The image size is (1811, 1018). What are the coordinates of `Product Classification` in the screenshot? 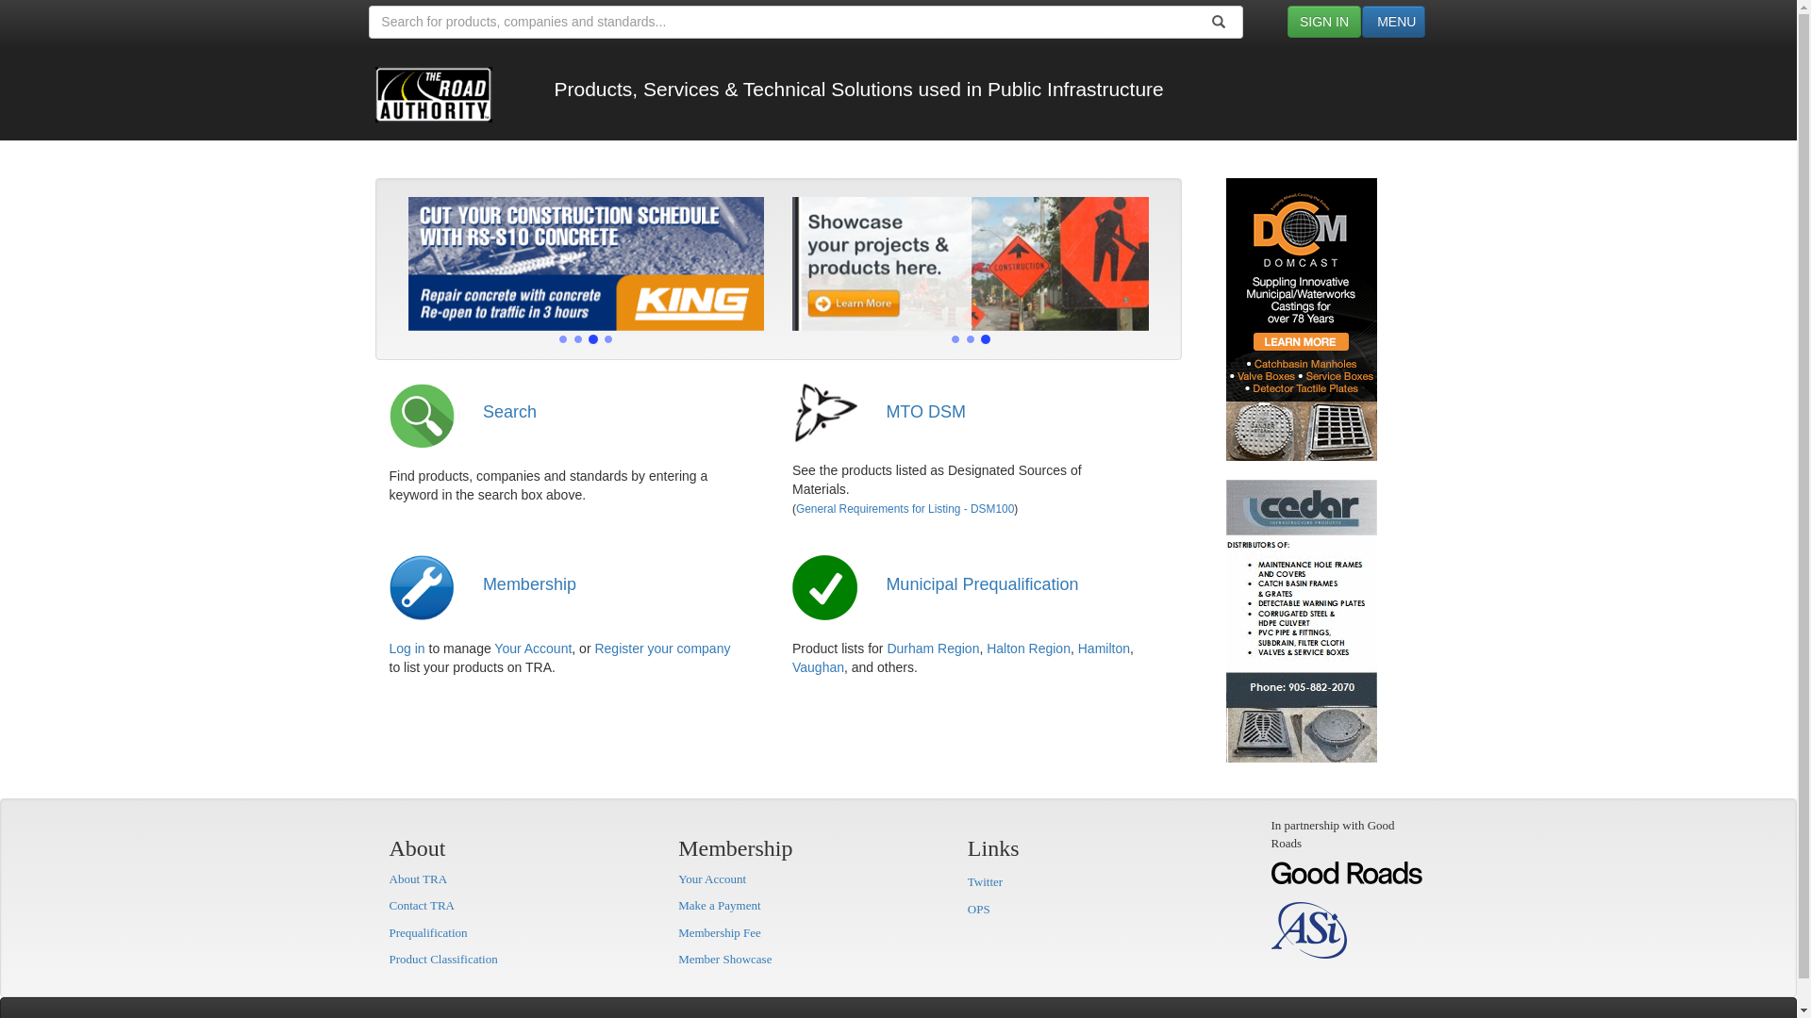 It's located at (443, 960).